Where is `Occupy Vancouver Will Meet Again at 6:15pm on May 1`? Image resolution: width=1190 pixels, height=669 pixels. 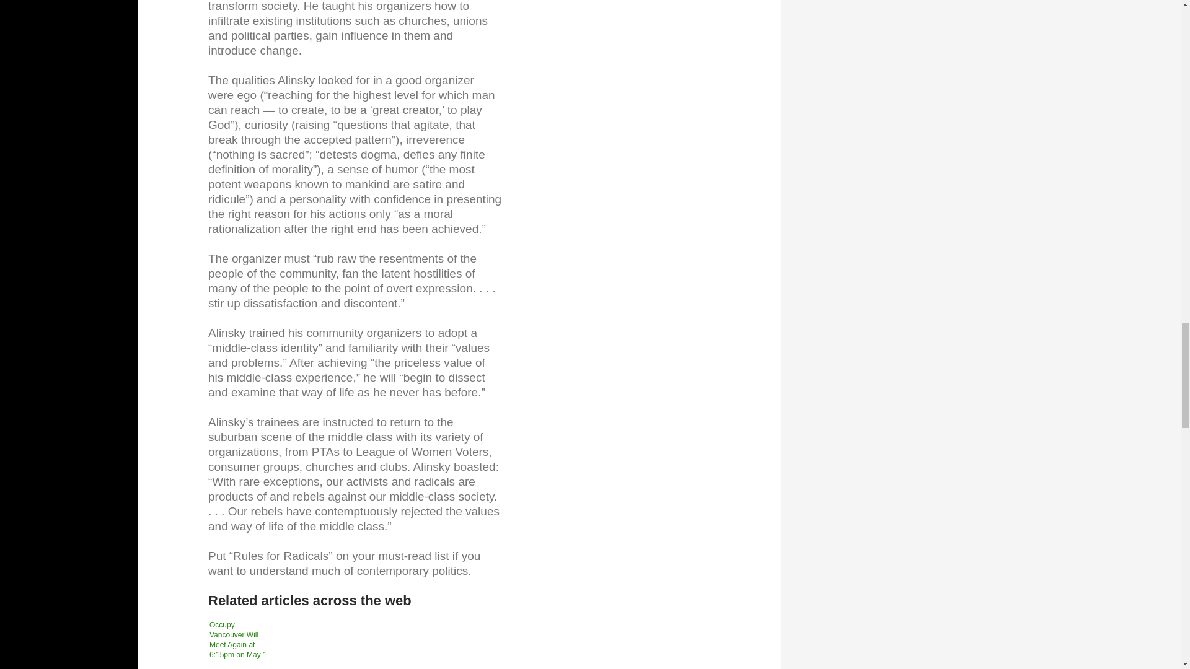
Occupy Vancouver Will Meet Again at 6:15pm on May 1 is located at coordinates (240, 643).